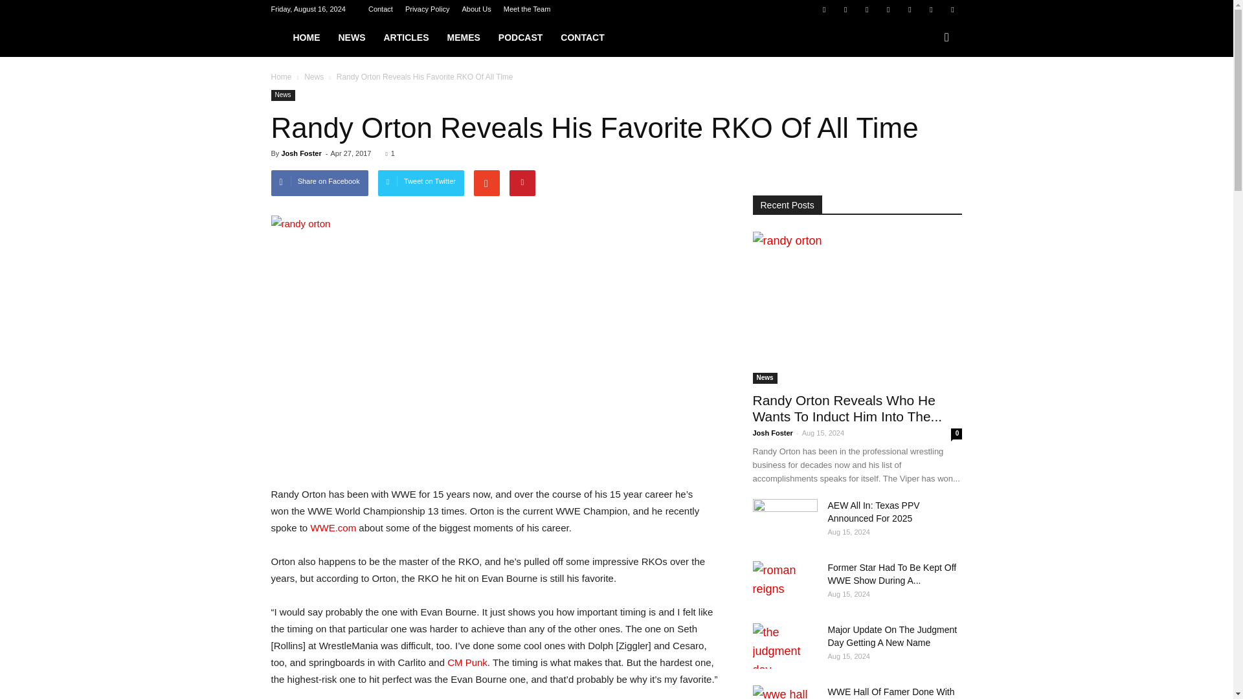 The height and width of the screenshot is (699, 1243). What do you see at coordinates (351, 38) in the screenshot?
I see `NEWS` at bounding box center [351, 38].